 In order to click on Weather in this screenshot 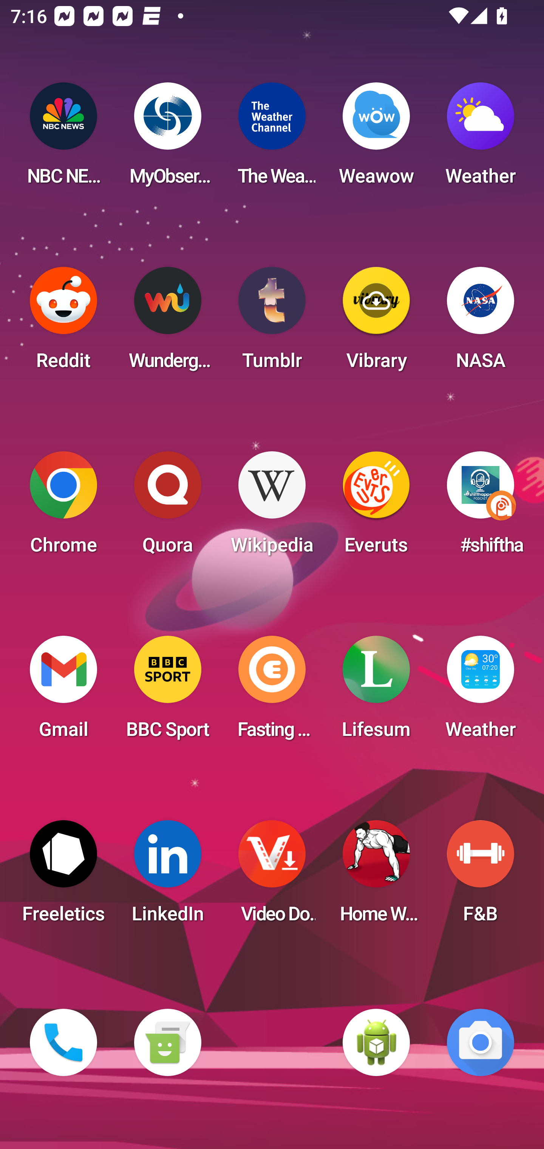, I will do `click(481, 692)`.